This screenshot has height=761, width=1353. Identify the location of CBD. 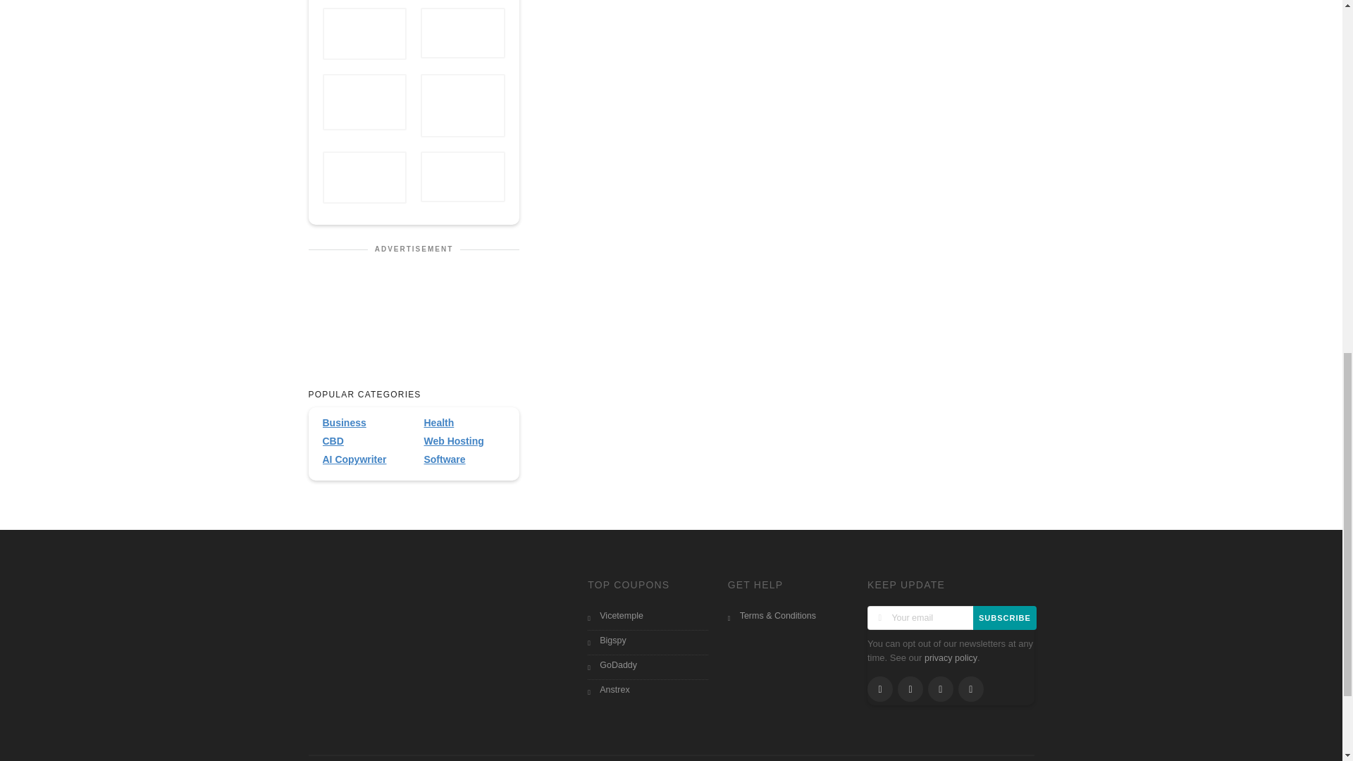
(364, 441).